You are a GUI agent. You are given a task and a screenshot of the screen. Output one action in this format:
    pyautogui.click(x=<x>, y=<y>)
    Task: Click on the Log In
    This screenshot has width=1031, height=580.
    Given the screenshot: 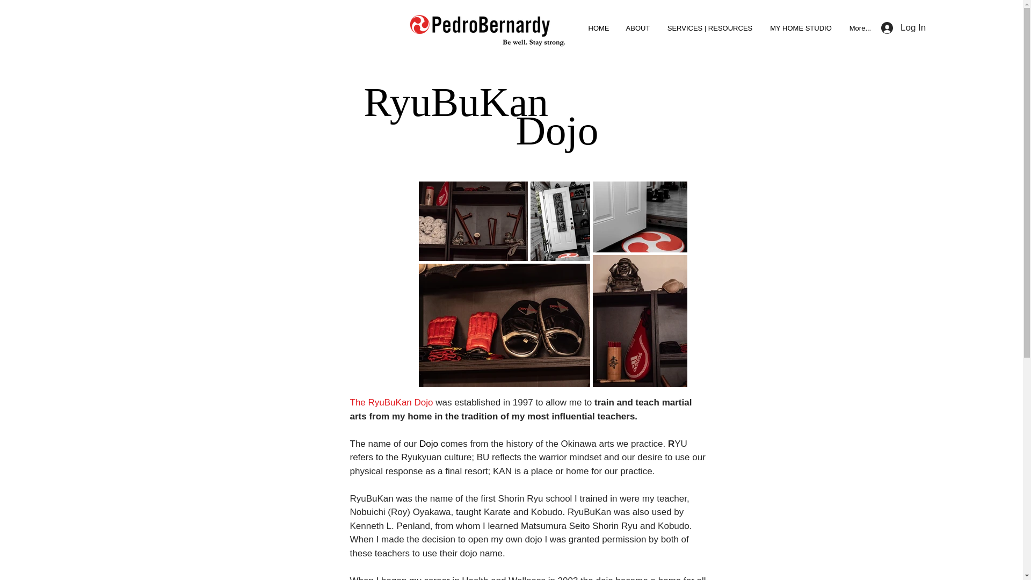 What is the action you would take?
    pyautogui.click(x=903, y=28)
    